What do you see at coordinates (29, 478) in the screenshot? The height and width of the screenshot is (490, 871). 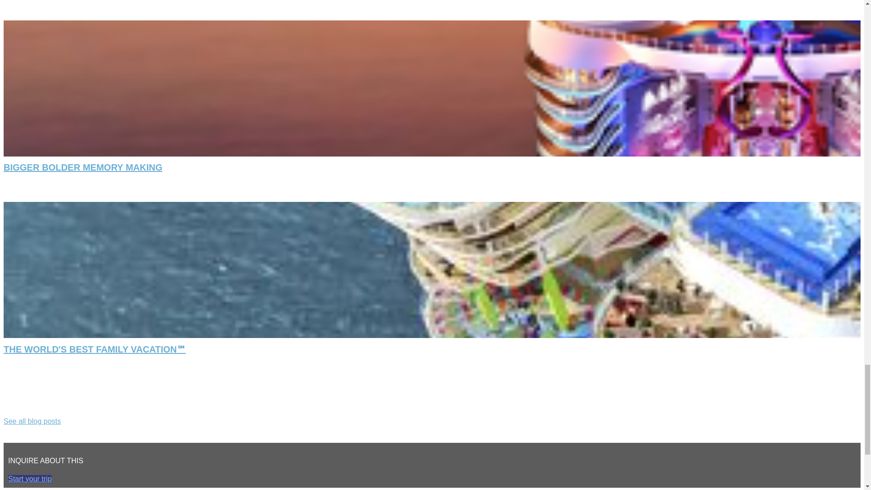 I see `Start your trip` at bounding box center [29, 478].